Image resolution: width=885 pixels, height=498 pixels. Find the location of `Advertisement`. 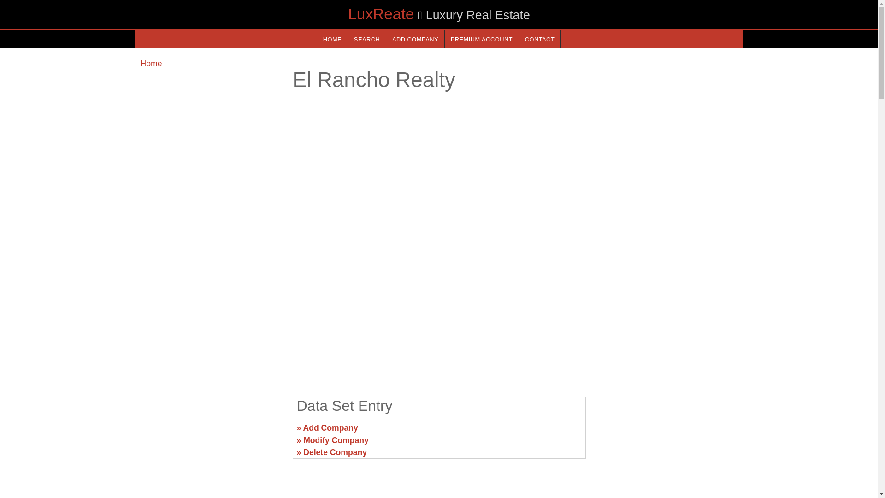

Advertisement is located at coordinates (667, 432).